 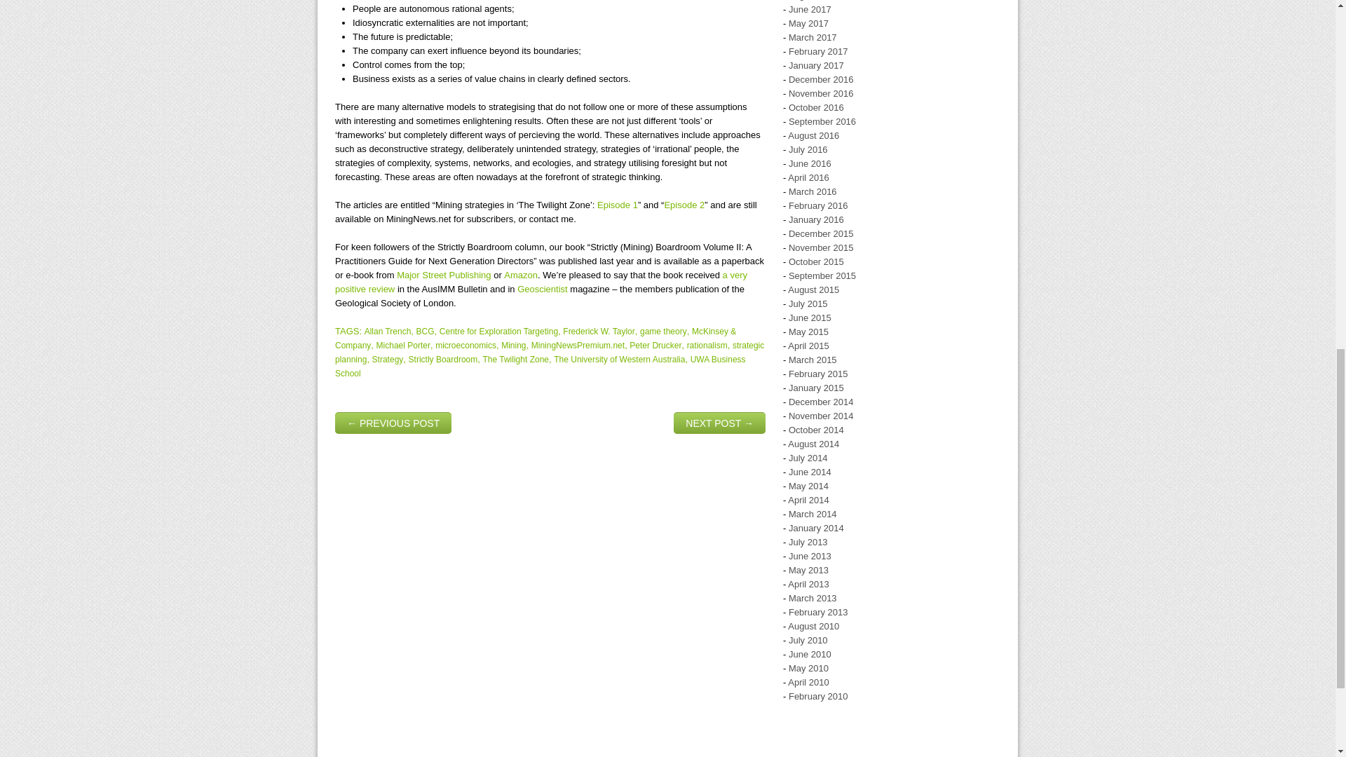 I want to click on MiningNewsPremium.net, so click(x=578, y=346).